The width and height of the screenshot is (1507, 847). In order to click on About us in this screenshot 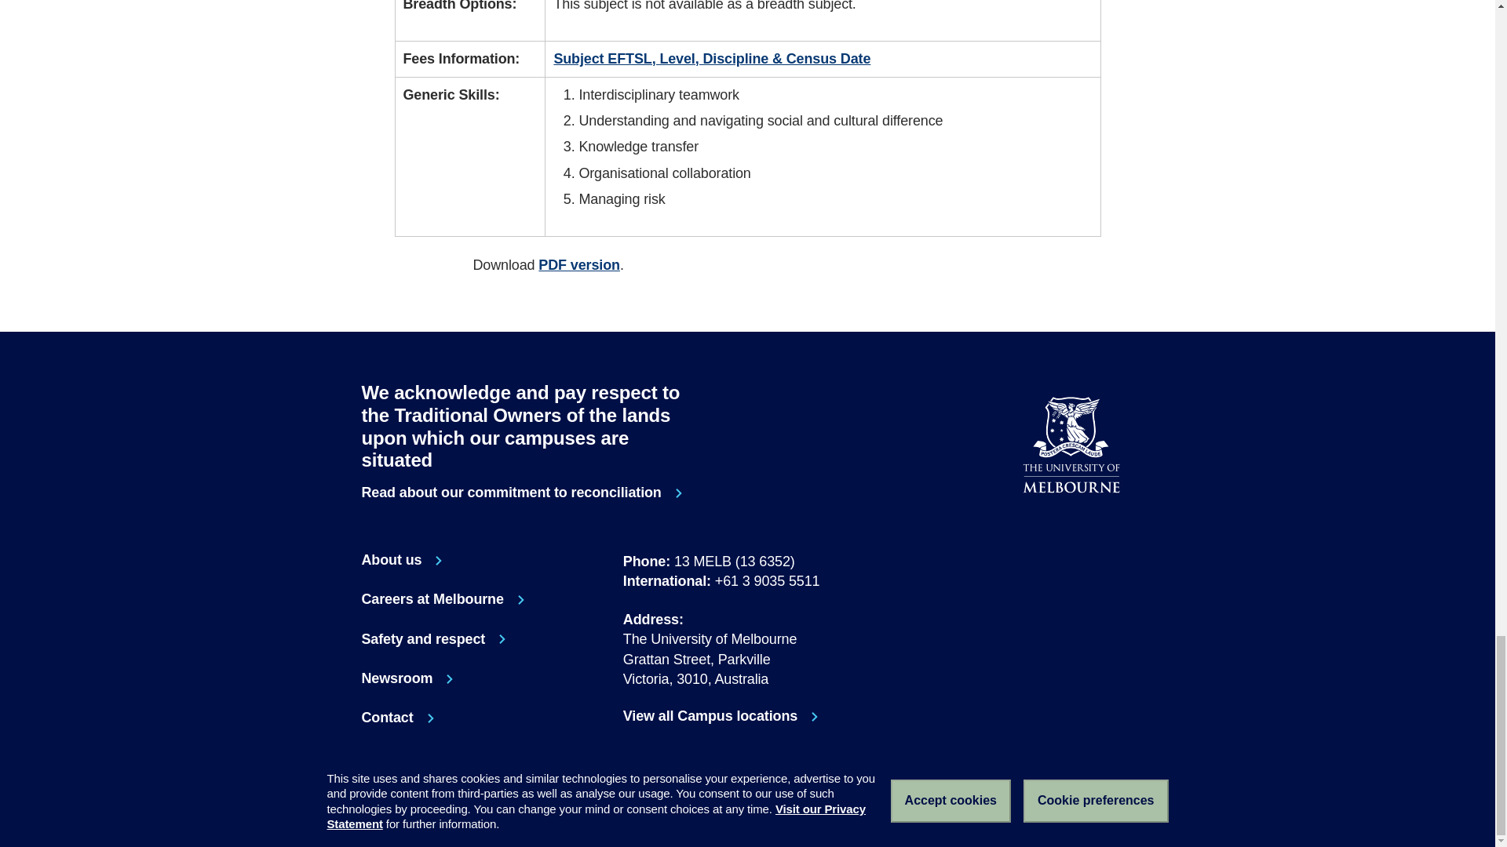, I will do `click(398, 718)`.